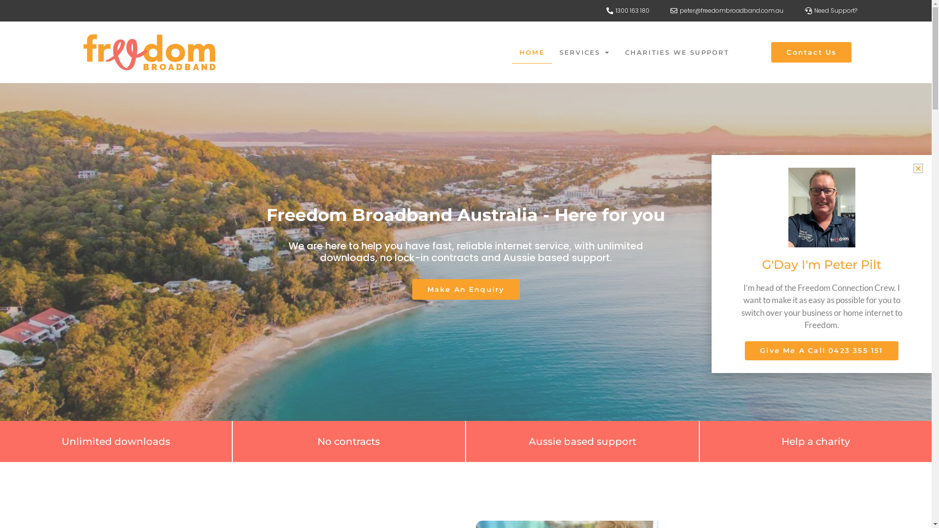  I want to click on Contact Us, so click(811, 52).